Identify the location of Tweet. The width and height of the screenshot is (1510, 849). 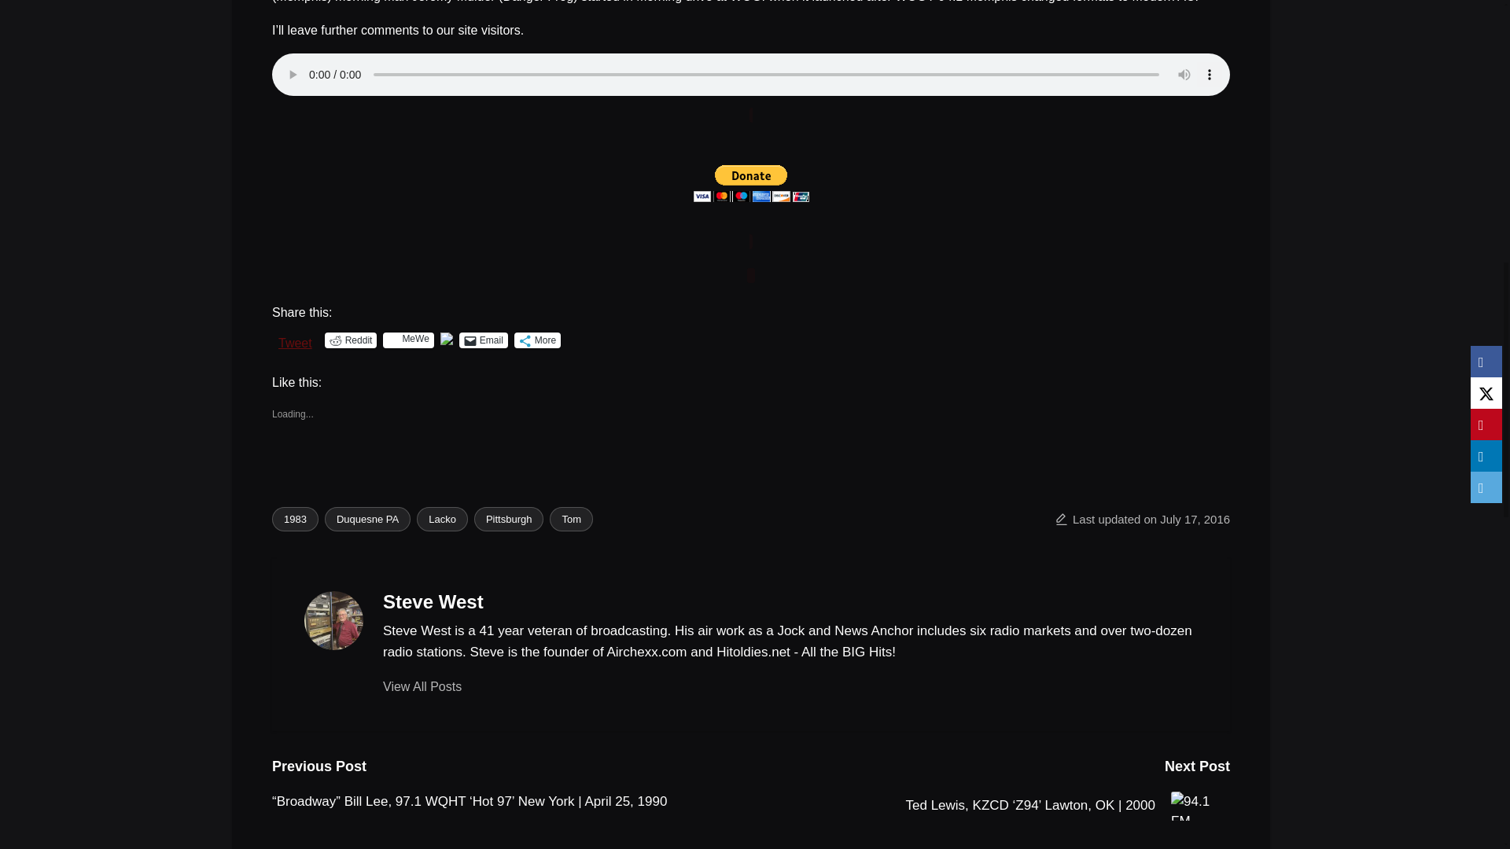
(295, 340).